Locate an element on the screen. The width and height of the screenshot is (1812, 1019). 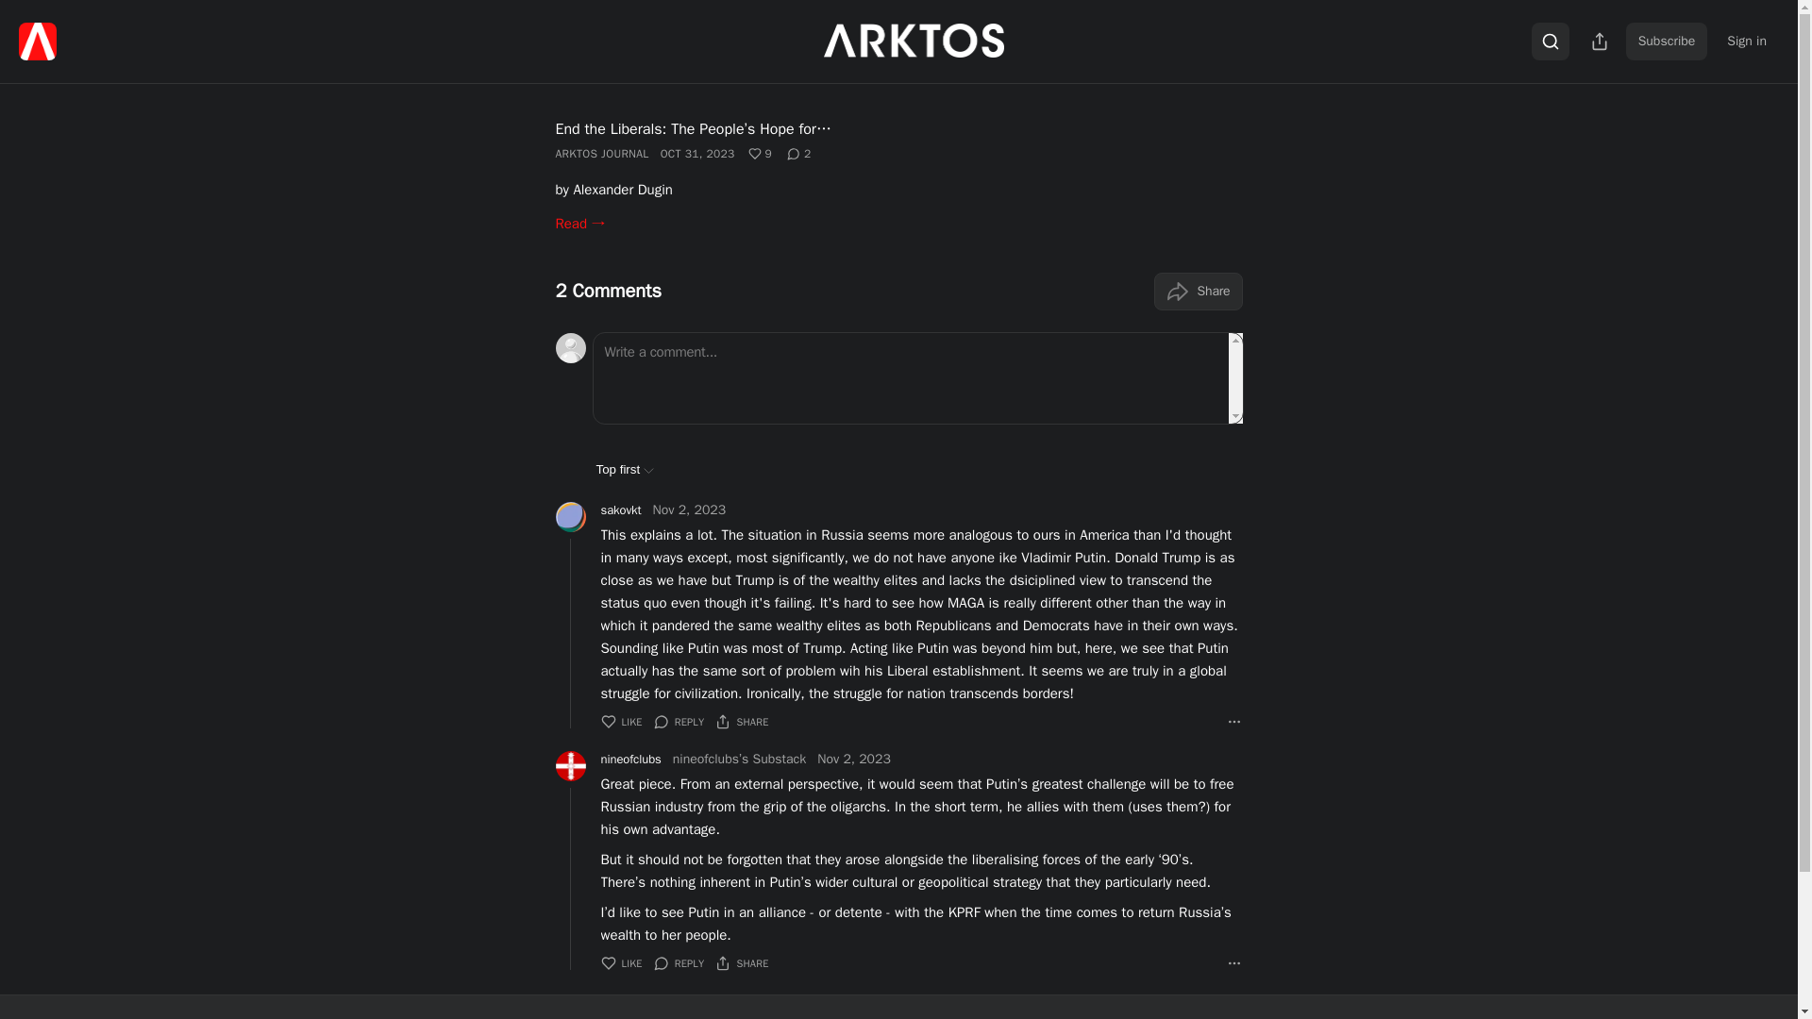
Sign in is located at coordinates (1746, 41).